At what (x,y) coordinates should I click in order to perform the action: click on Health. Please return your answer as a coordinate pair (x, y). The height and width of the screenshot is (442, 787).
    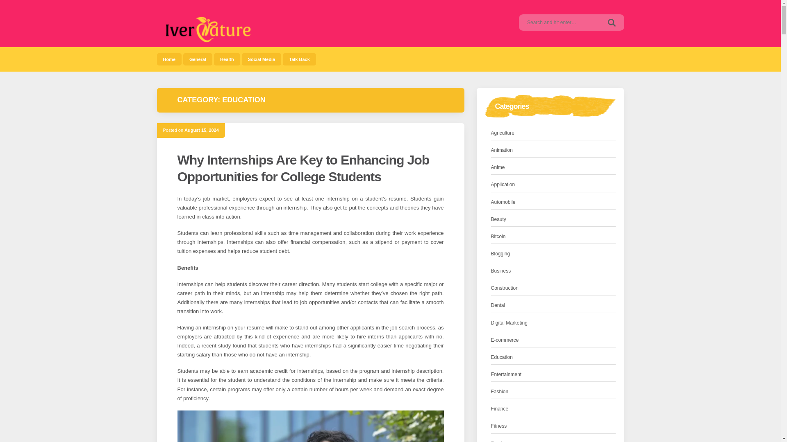
    Looking at the image, I should click on (227, 59).